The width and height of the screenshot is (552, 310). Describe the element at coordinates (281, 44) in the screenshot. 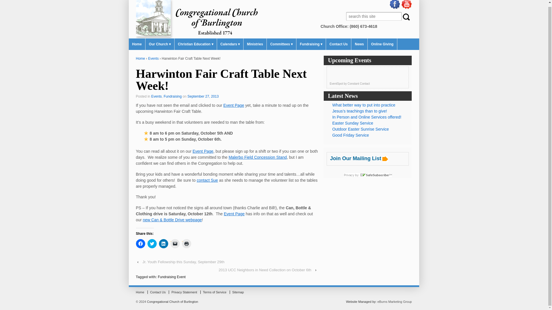

I see `Committees` at that location.